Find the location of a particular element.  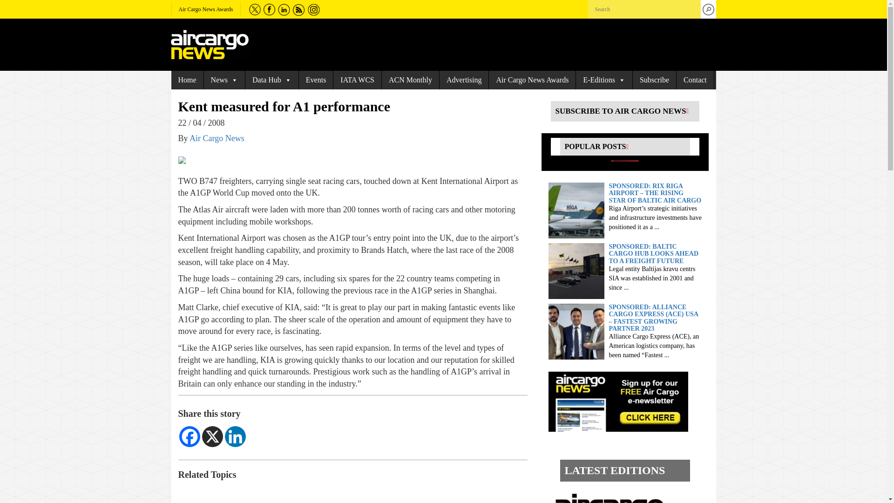

Home is located at coordinates (187, 80).